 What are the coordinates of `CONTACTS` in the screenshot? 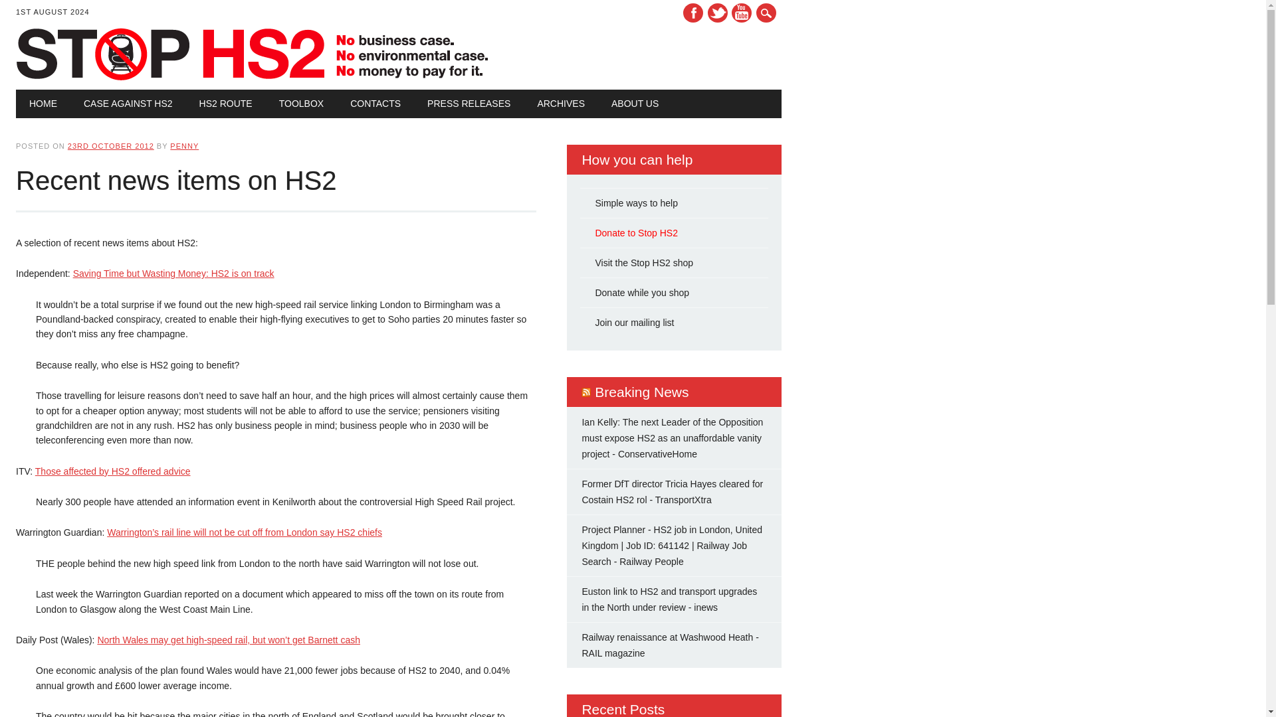 It's located at (375, 104).